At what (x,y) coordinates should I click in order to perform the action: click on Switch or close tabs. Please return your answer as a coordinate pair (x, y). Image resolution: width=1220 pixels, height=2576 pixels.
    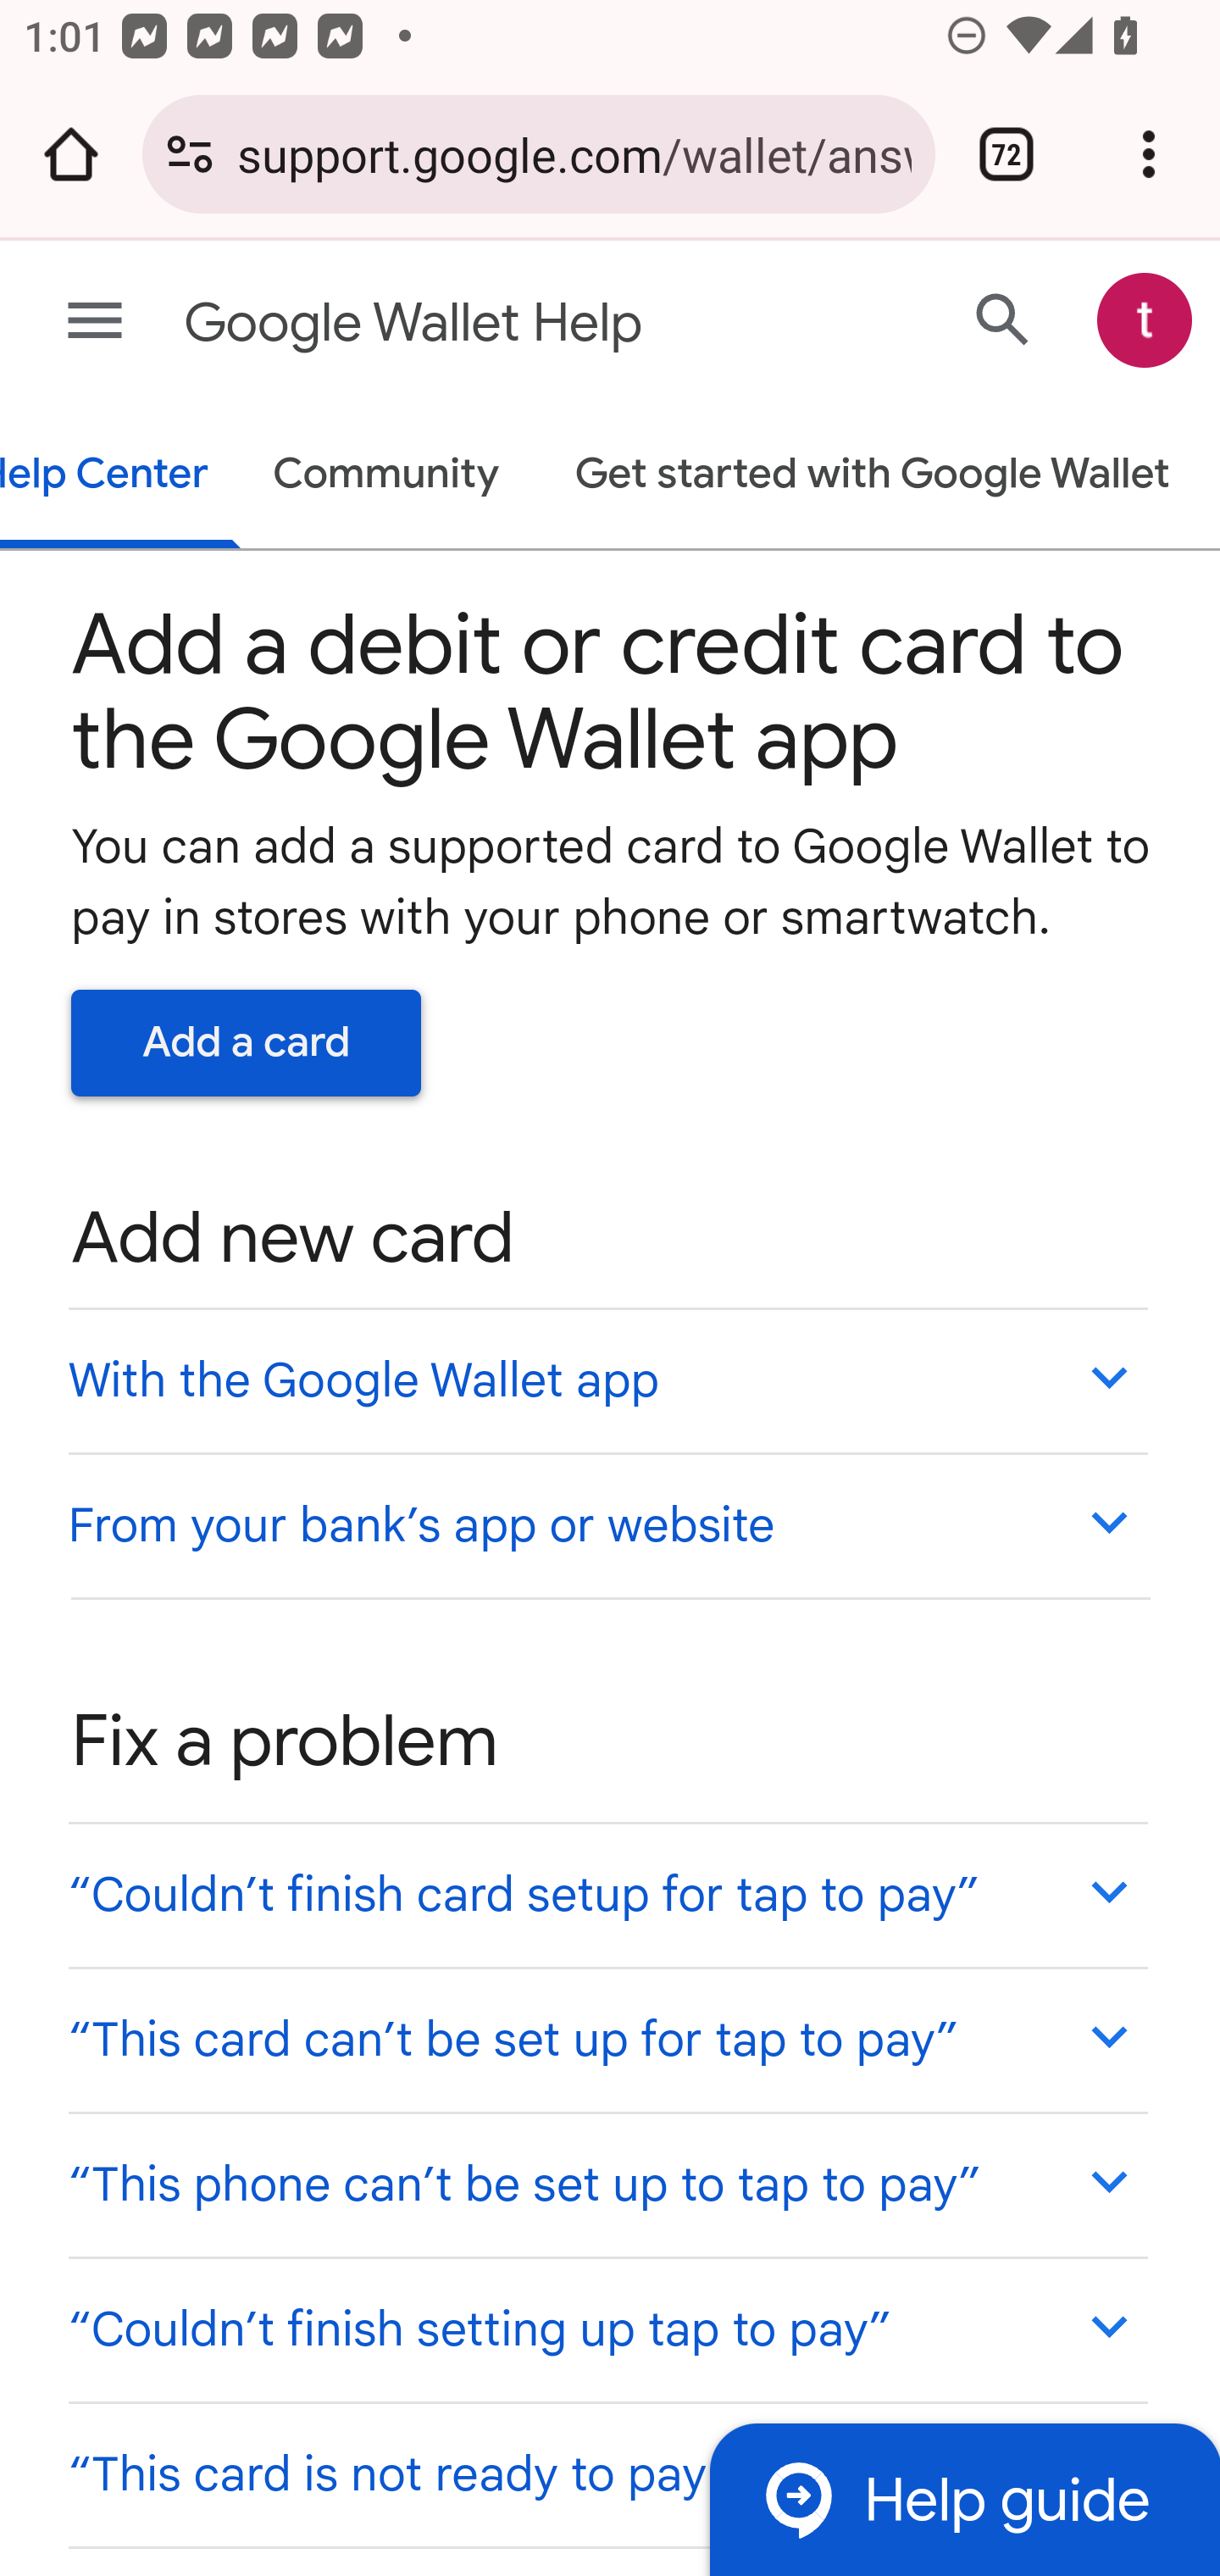
    Looking at the image, I should click on (1006, 154).